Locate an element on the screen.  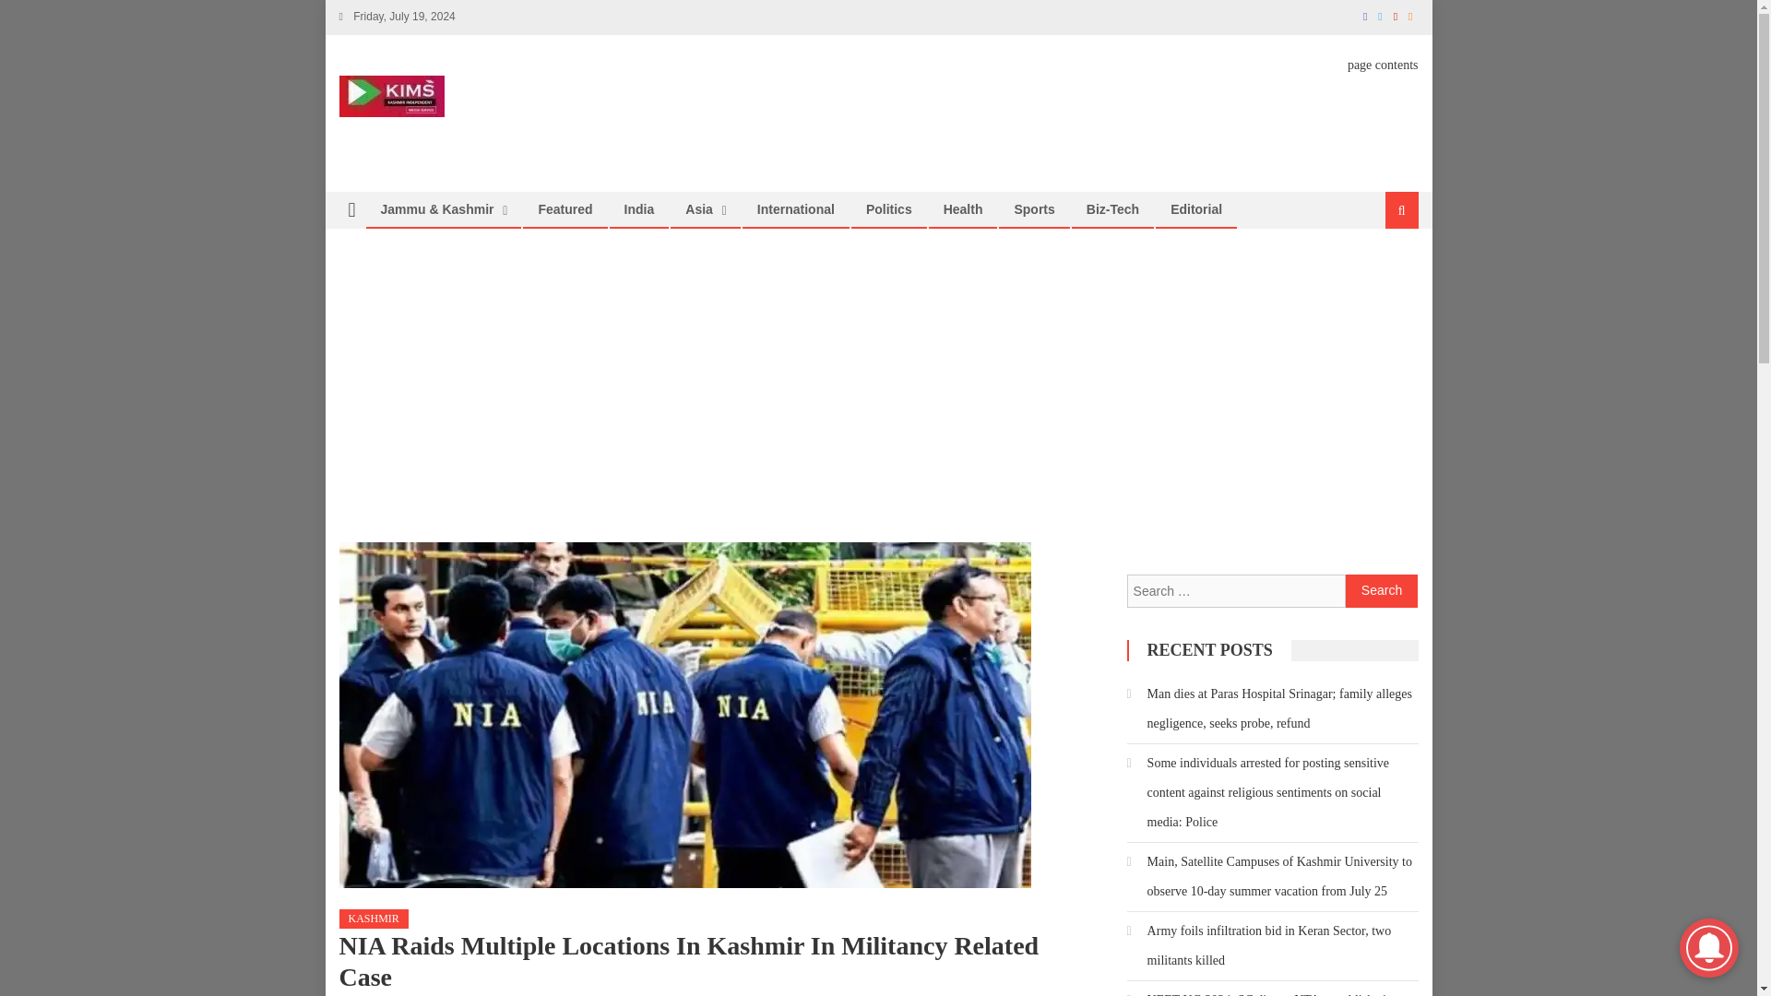
India is located at coordinates (640, 209).